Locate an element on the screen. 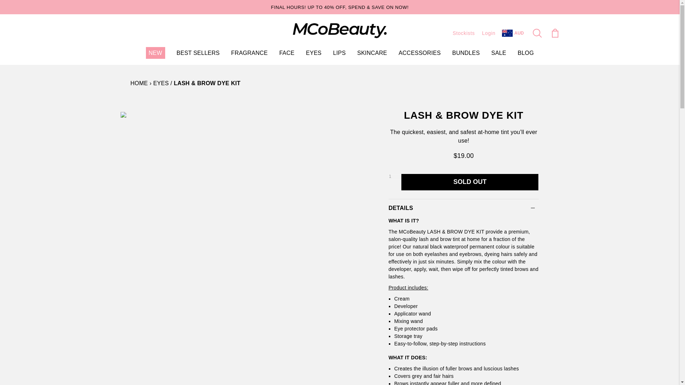  Stockists is located at coordinates (464, 33).